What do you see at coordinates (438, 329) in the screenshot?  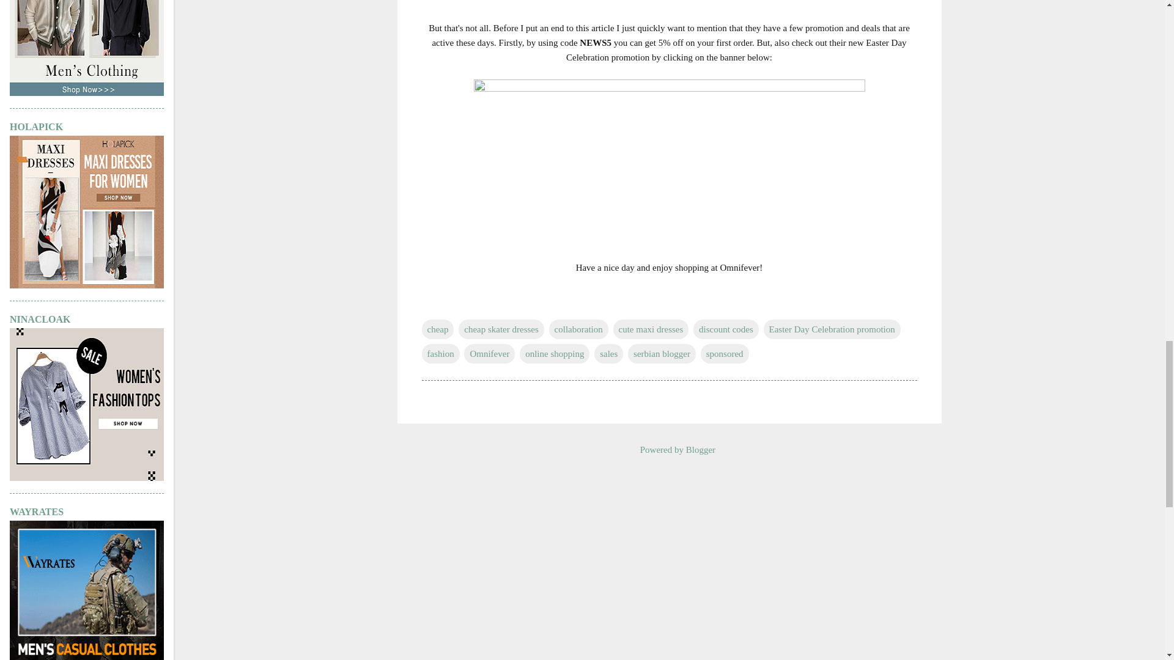 I see `cheap` at bounding box center [438, 329].